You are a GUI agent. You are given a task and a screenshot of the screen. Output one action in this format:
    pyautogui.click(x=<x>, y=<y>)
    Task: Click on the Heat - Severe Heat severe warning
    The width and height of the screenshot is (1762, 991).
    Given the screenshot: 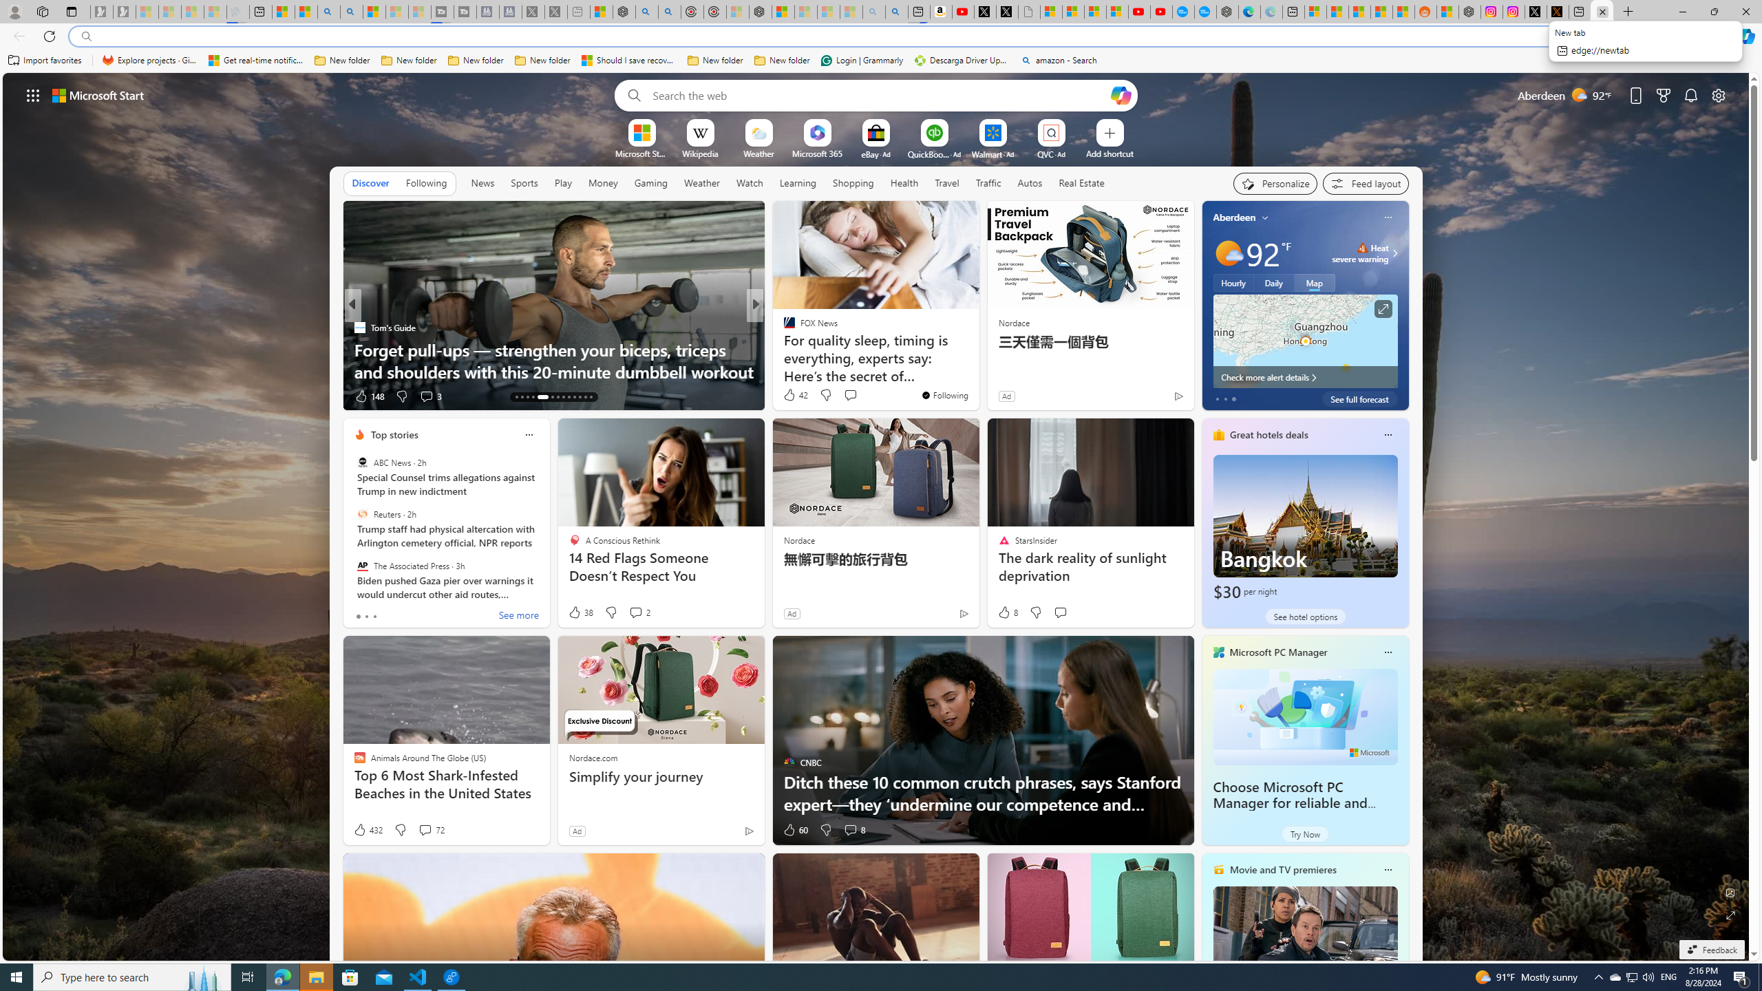 What is the action you would take?
    pyautogui.click(x=1360, y=253)
    